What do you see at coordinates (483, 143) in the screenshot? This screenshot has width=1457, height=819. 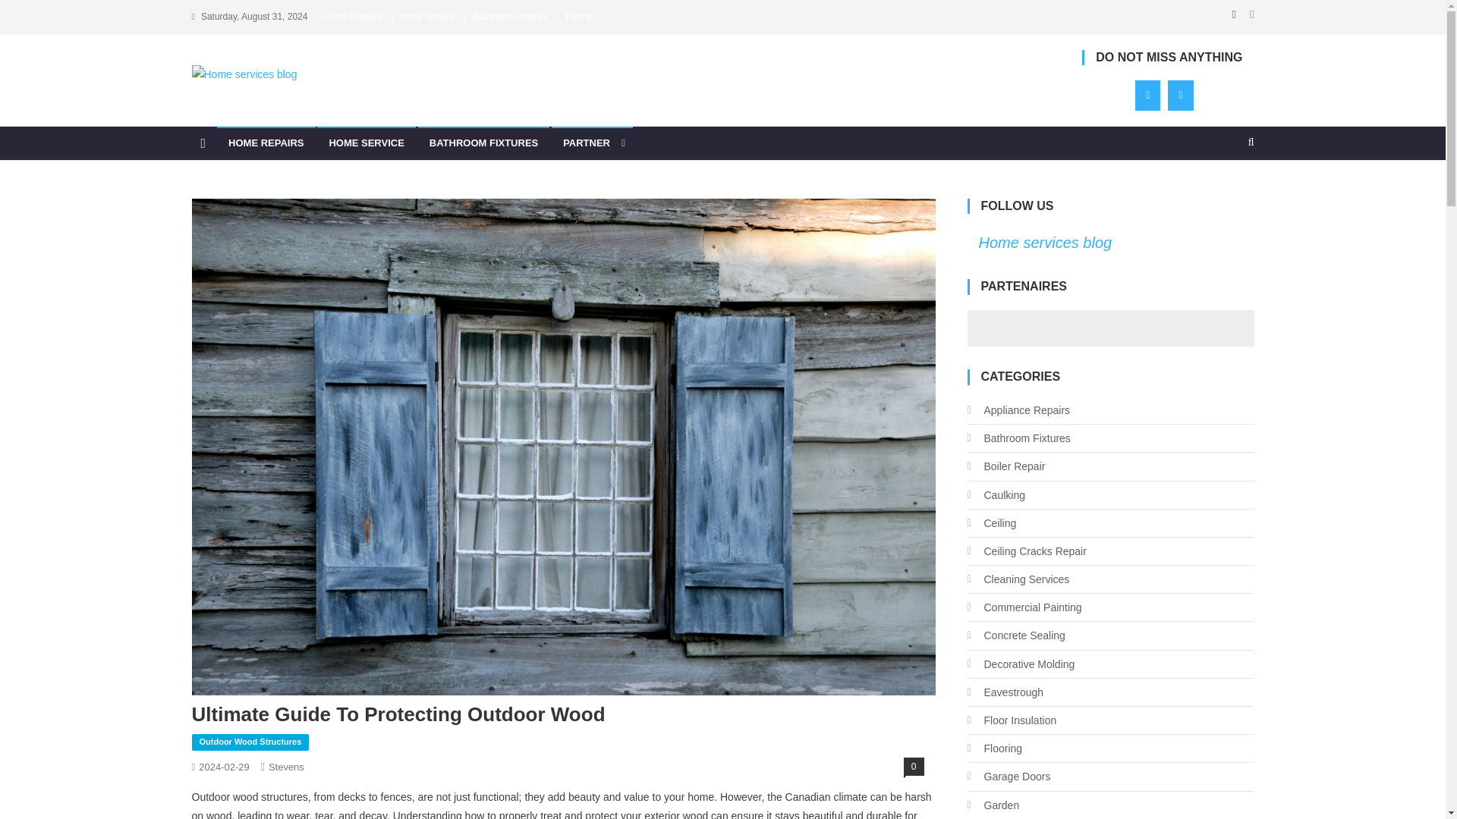 I see `BATHROOM FIXTURES` at bounding box center [483, 143].